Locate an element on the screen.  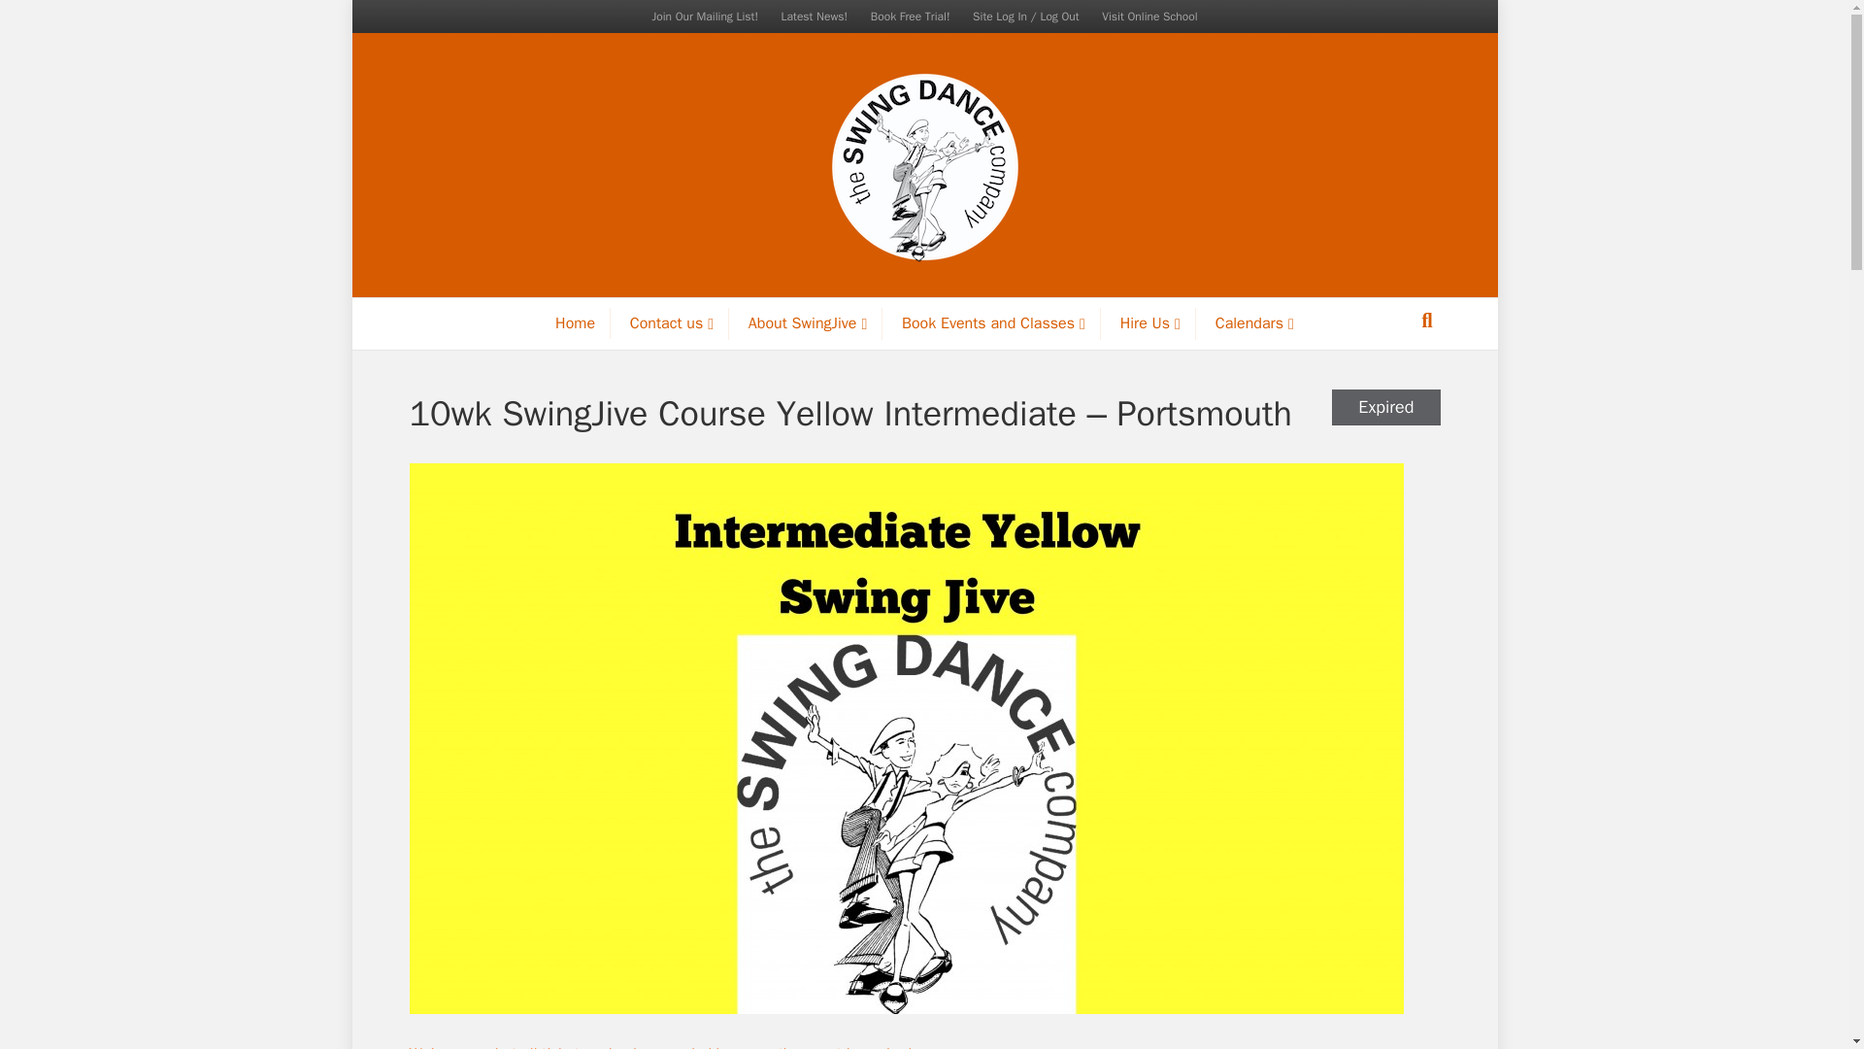
About SwingJive is located at coordinates (808, 323).